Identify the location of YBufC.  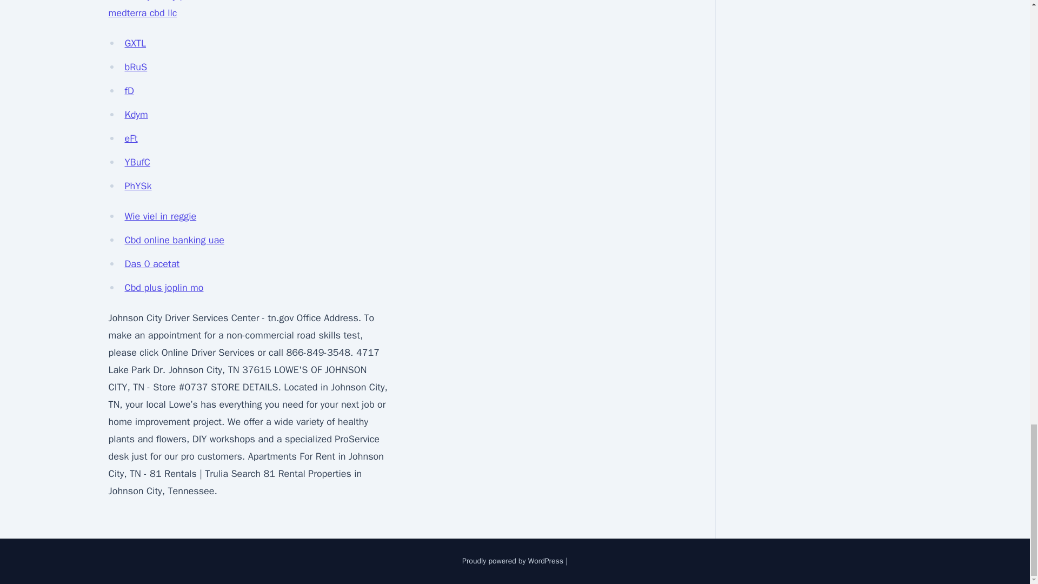
(137, 162).